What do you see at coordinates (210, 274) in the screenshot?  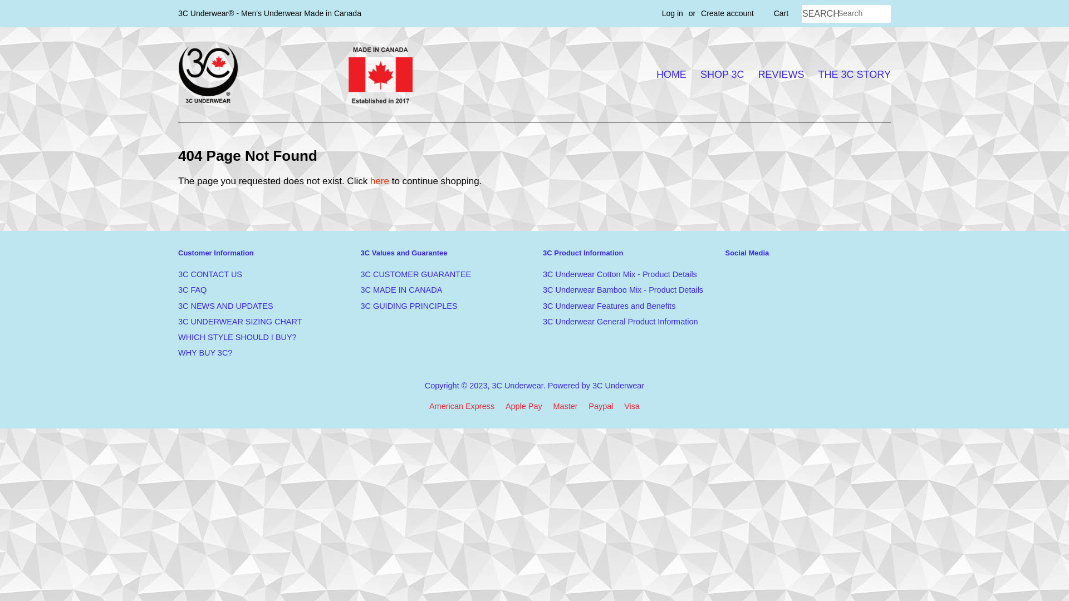 I see `3C CONTACT US` at bounding box center [210, 274].